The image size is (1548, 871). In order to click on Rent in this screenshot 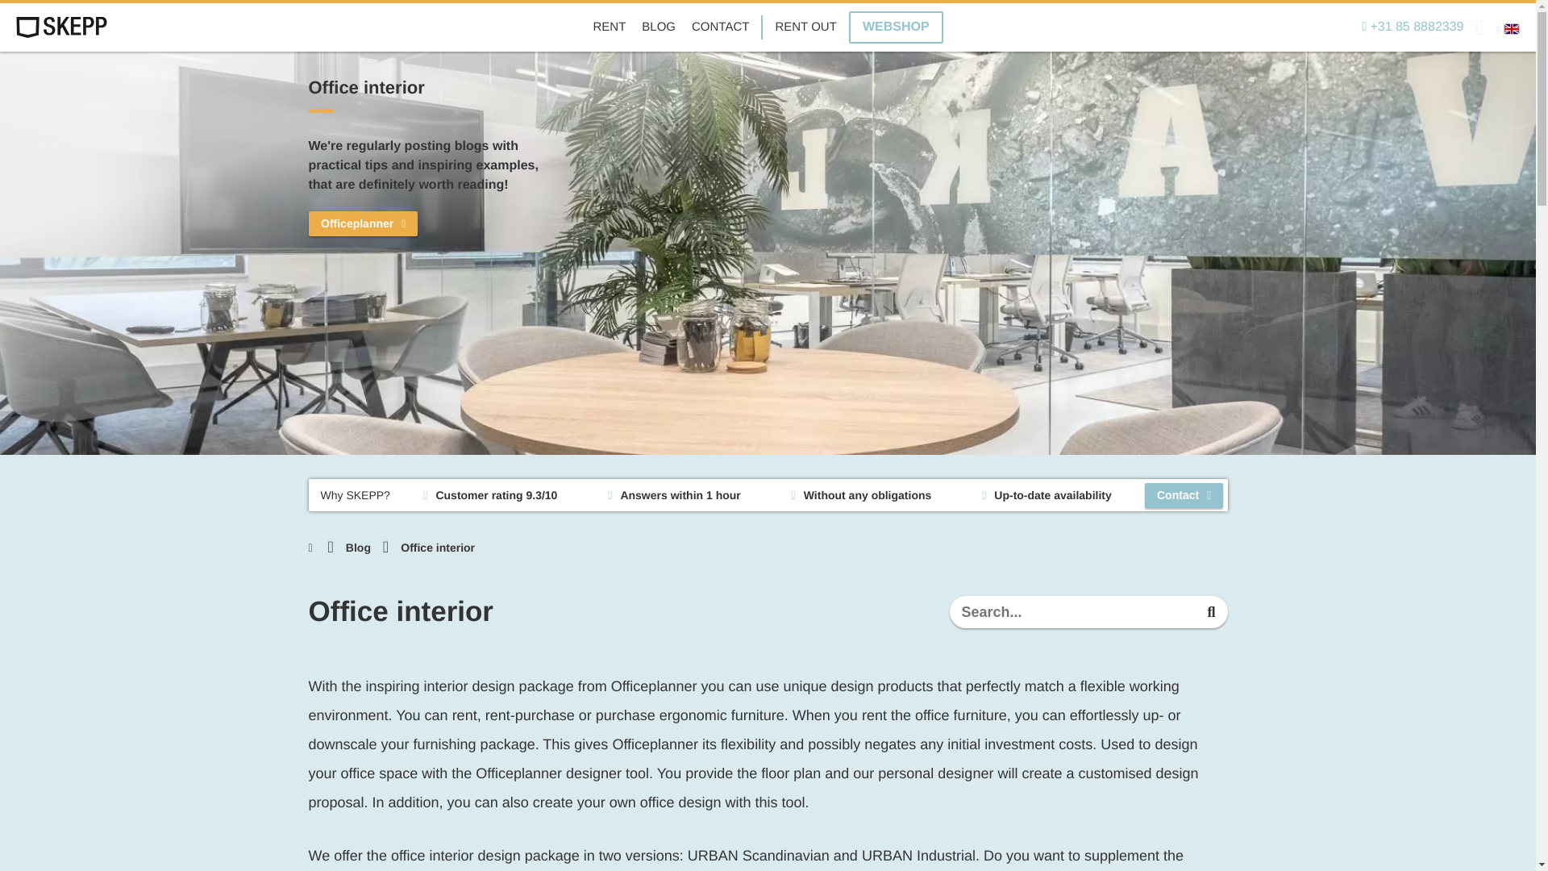, I will do `click(610, 27)`.